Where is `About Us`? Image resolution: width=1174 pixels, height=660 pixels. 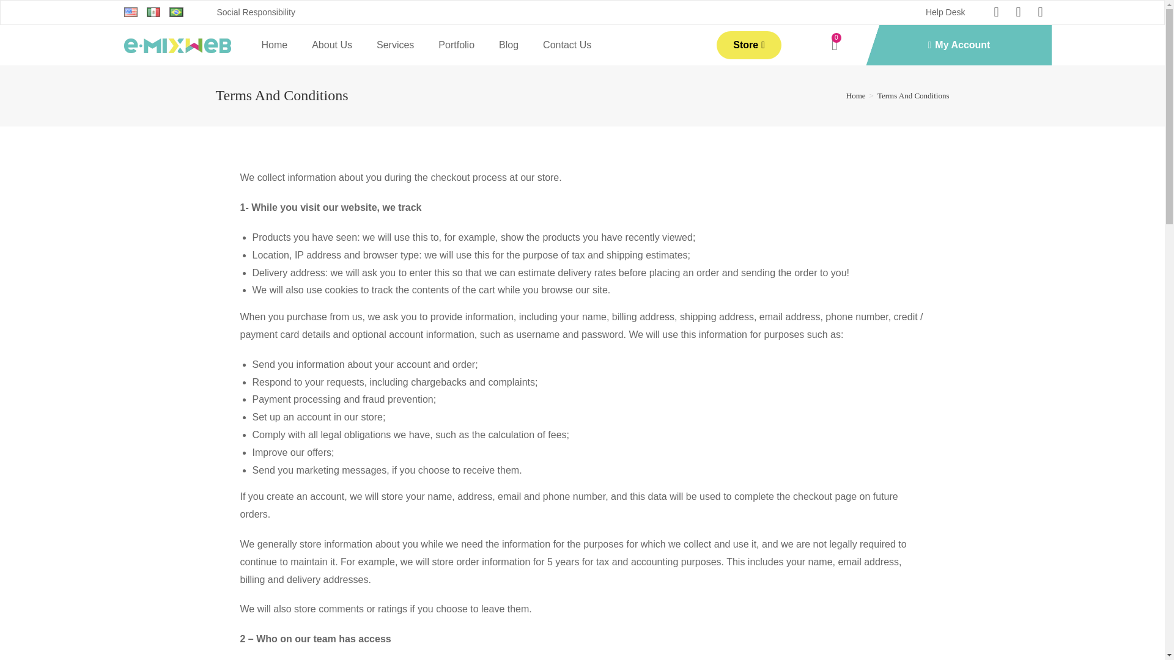
About Us is located at coordinates (331, 45).